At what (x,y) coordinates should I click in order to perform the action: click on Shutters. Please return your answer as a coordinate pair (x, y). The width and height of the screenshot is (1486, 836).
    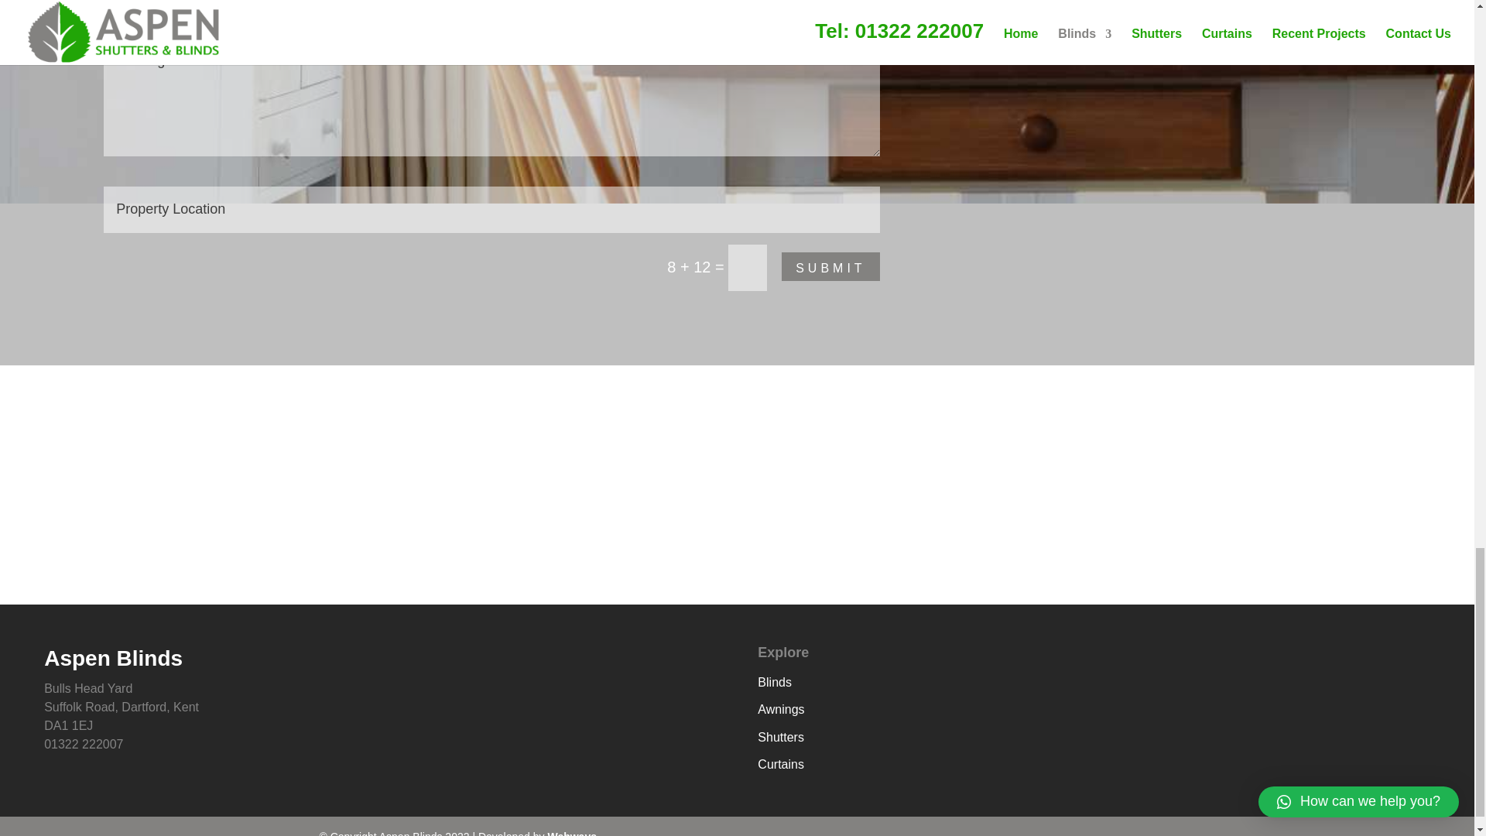
    Looking at the image, I should click on (780, 737).